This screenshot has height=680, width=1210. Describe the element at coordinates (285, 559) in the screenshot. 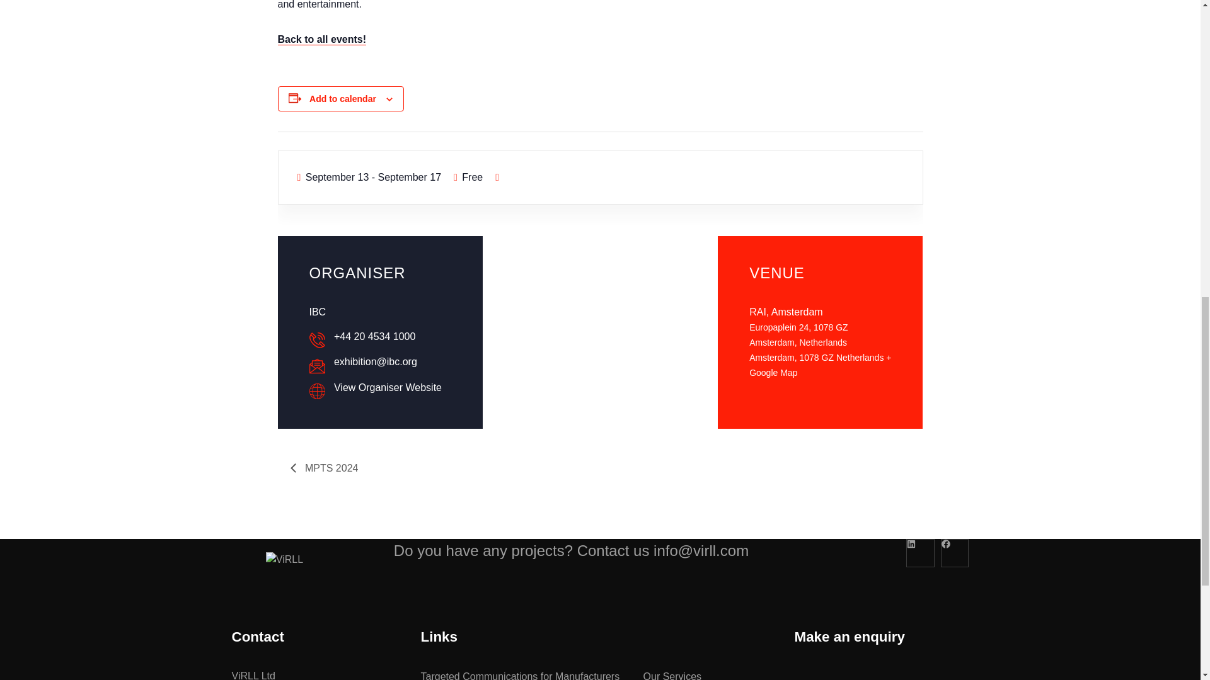

I see `ViRLL` at that location.